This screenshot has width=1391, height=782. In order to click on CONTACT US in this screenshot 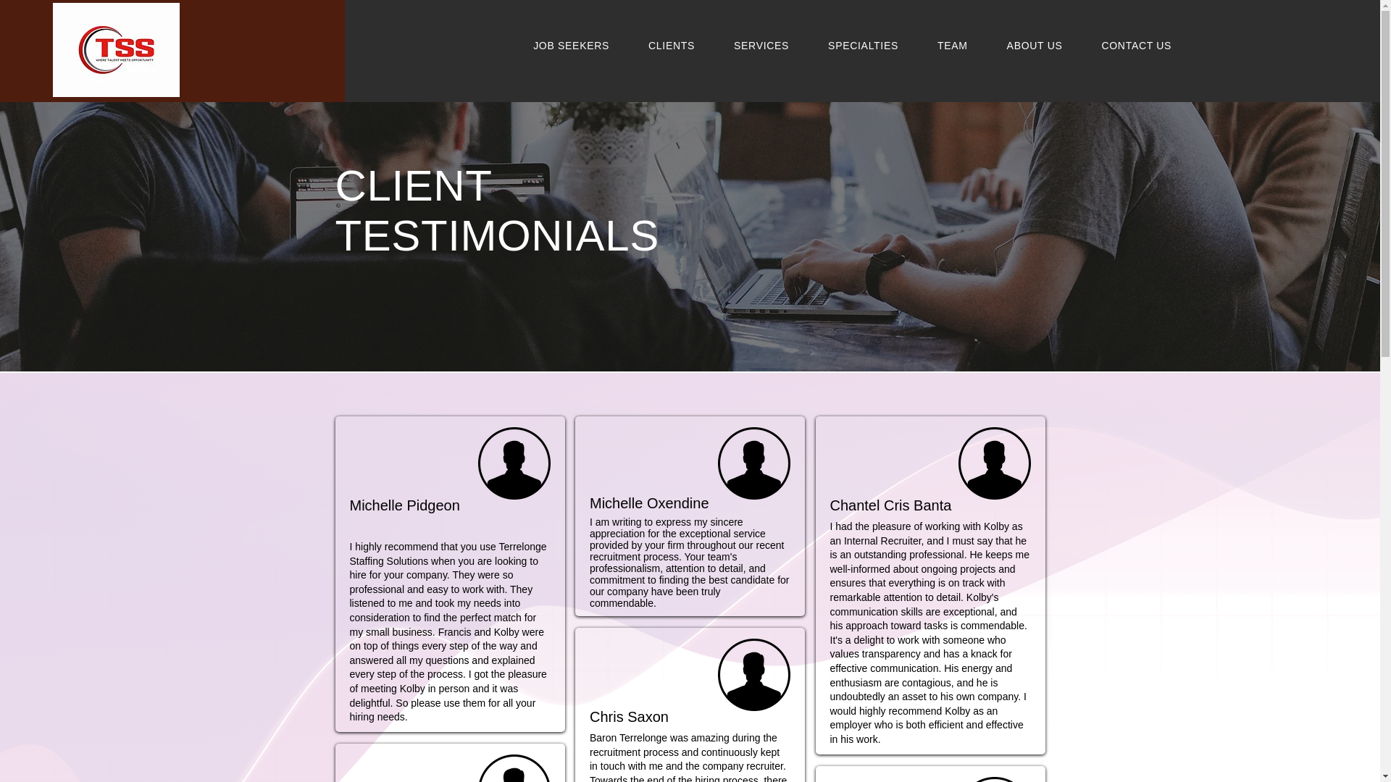, I will do `click(1145, 46)`.